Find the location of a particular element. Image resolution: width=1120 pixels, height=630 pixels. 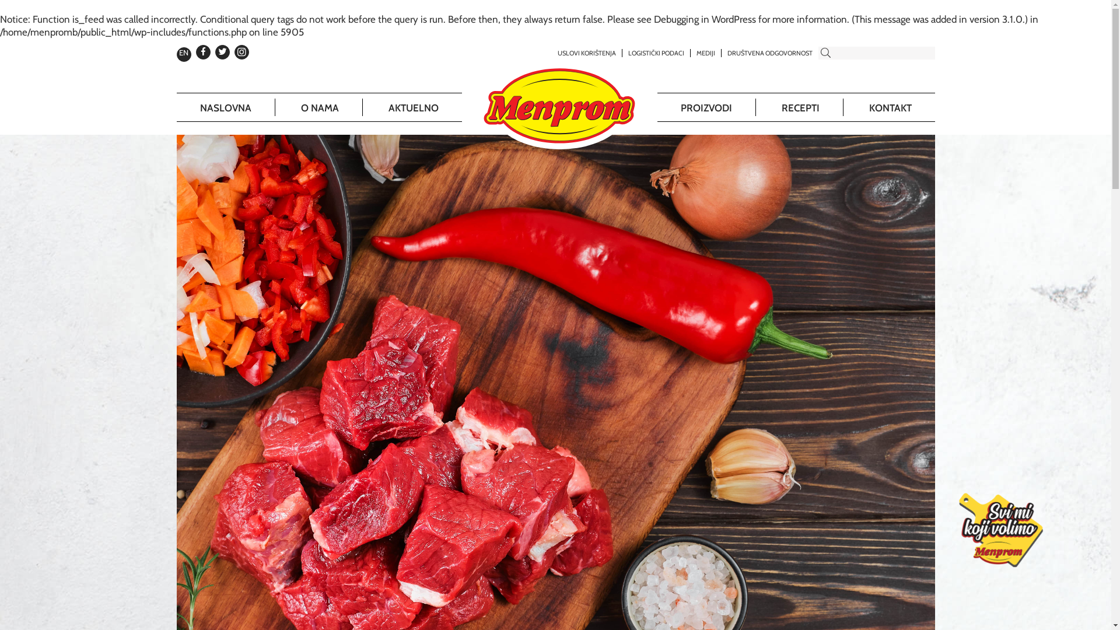

RECEPTI is located at coordinates (800, 108).